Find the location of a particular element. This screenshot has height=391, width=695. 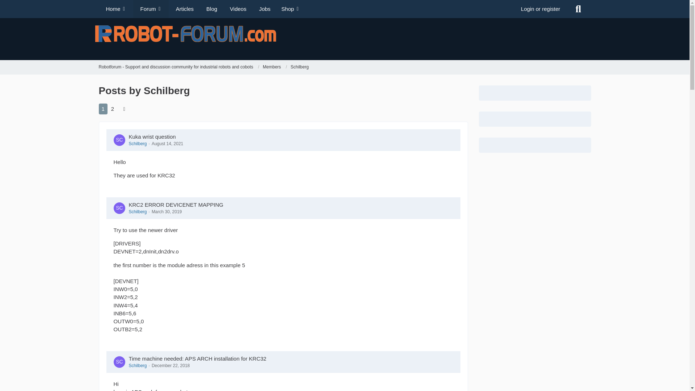

Schilberg is located at coordinates (138, 143).